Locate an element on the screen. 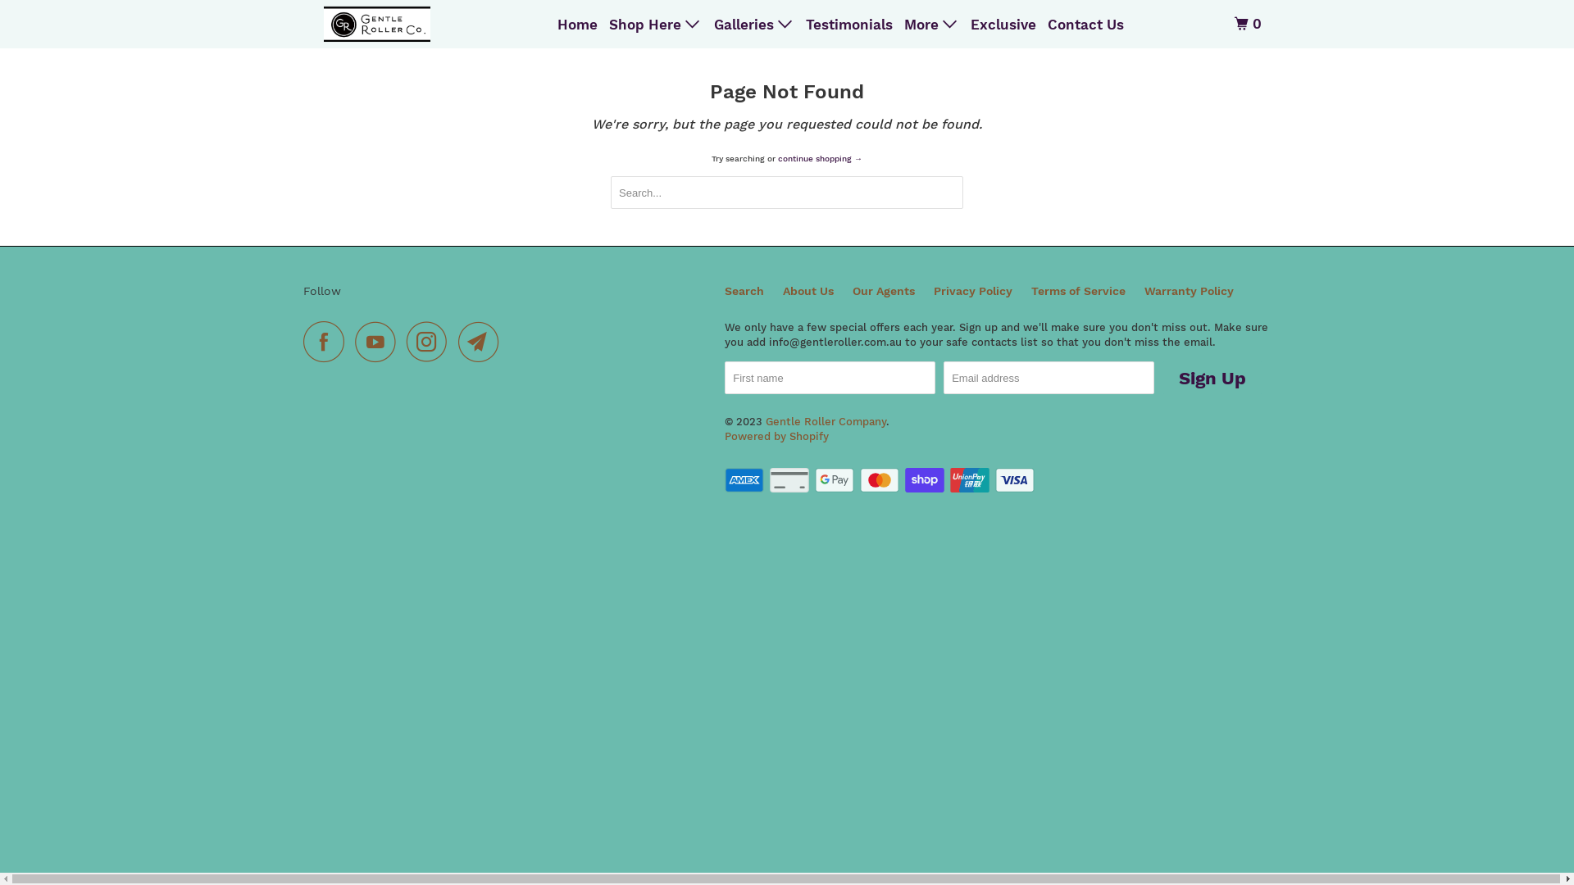  Home is located at coordinates (577, 25).